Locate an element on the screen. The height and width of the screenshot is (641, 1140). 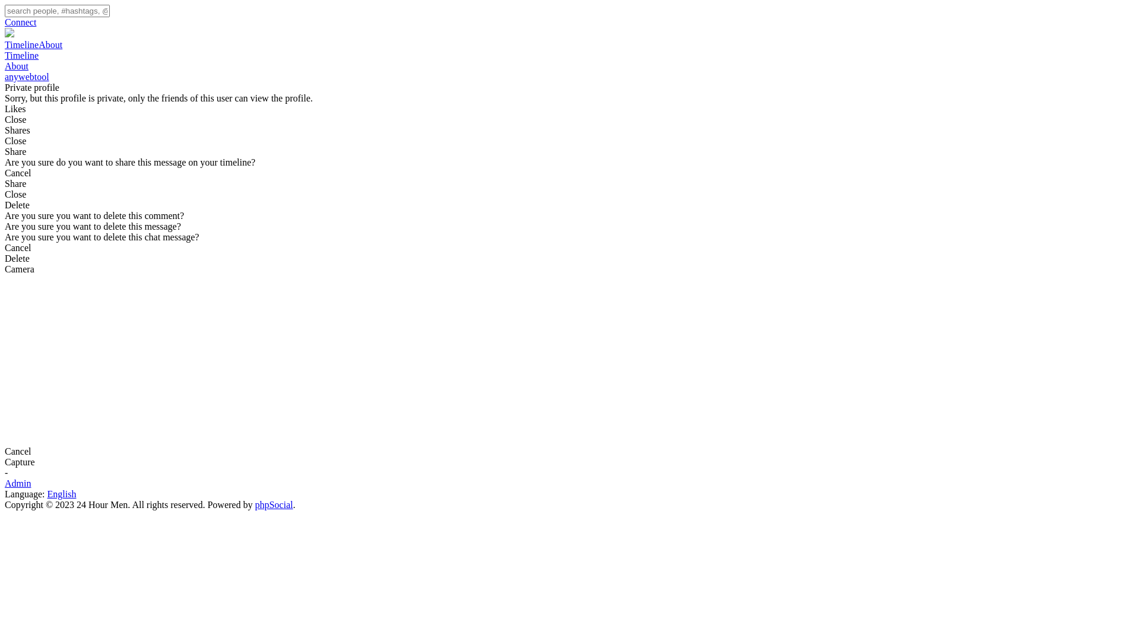
Cancel is located at coordinates (18, 451).